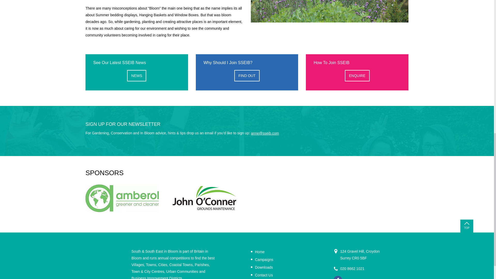  I want to click on FIND OUT, so click(247, 76).